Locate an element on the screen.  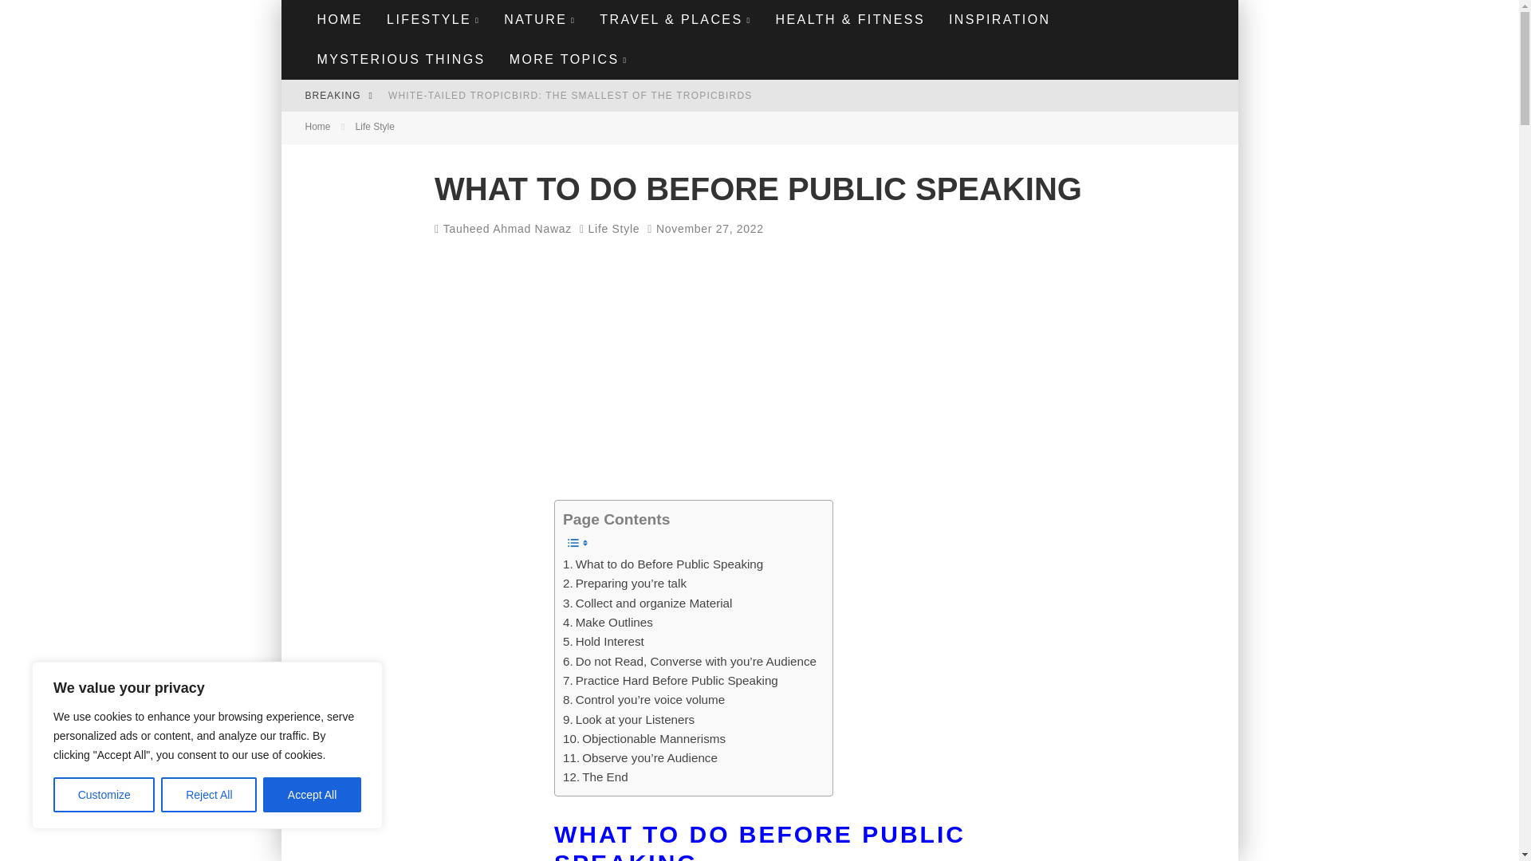
Make Outlines is located at coordinates (608, 622).